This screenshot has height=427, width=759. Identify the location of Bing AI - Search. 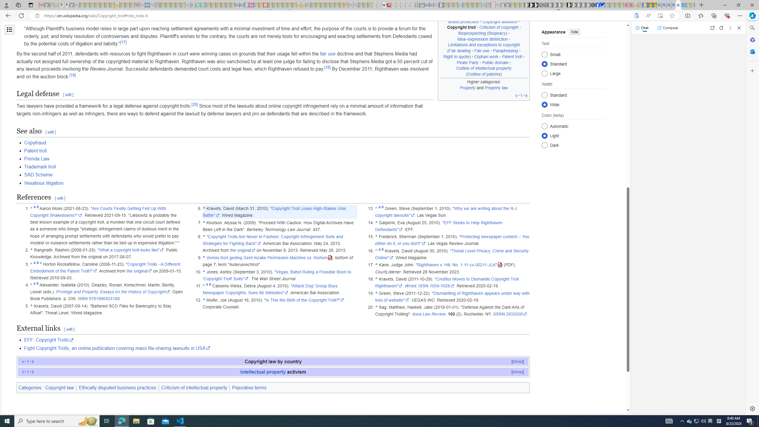
(659, 5).